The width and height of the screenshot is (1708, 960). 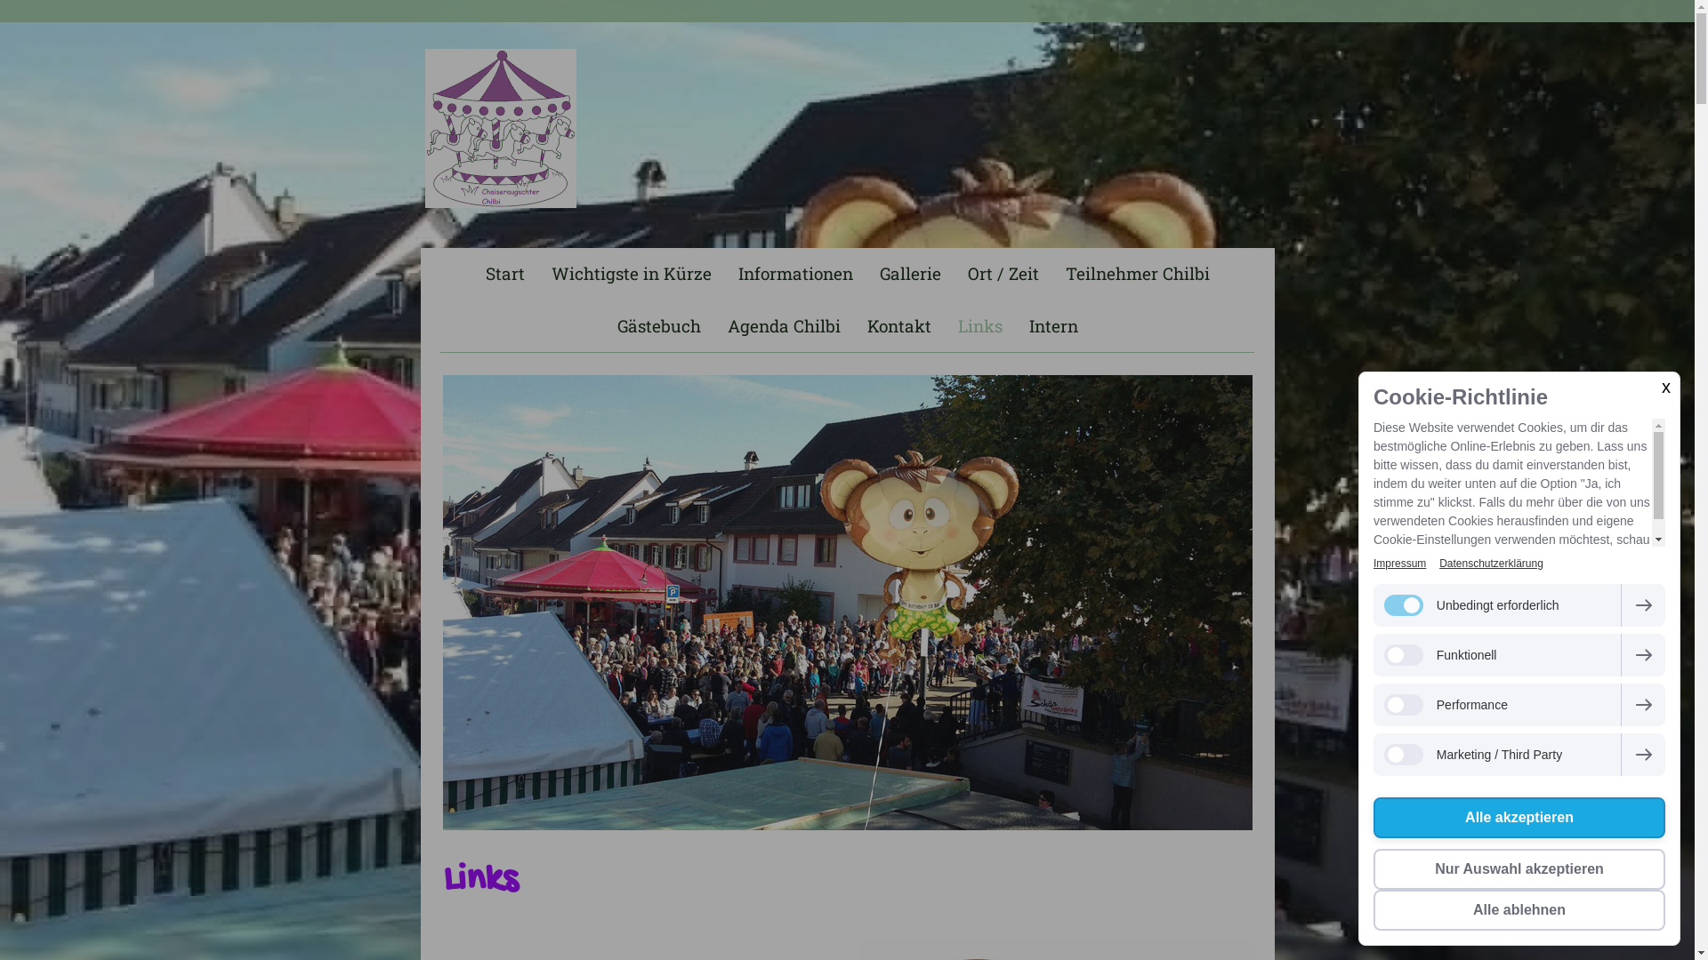 I want to click on Intern, so click(x=1053, y=327).